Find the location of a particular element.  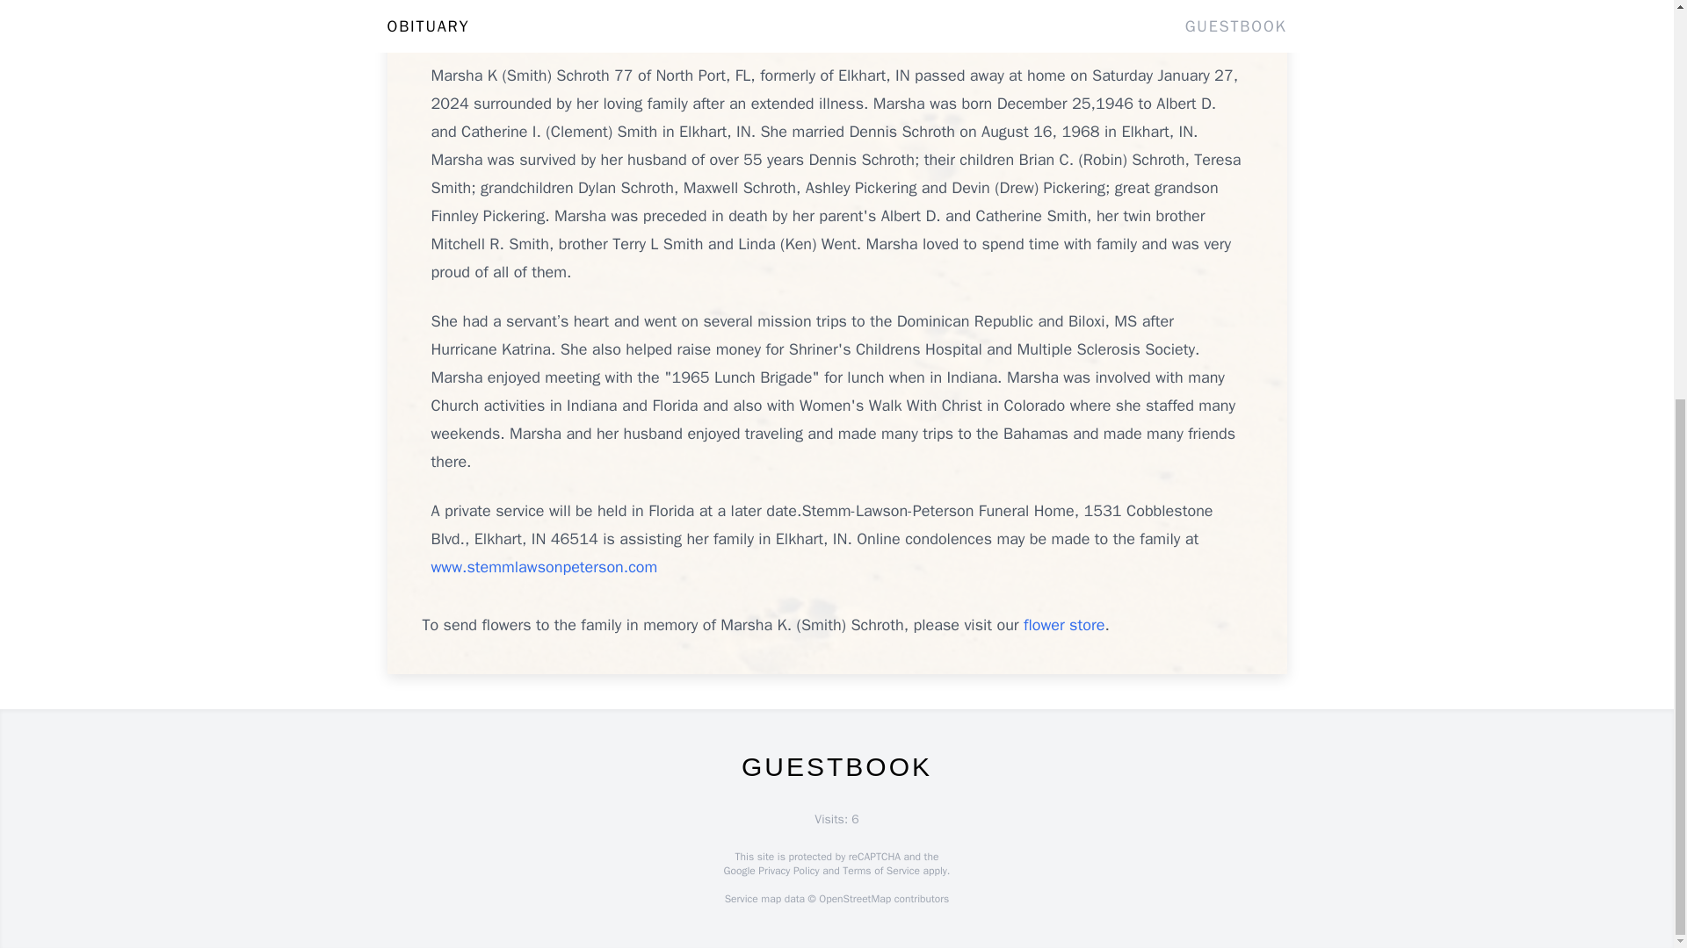

OpenStreetMap is located at coordinates (854, 899).